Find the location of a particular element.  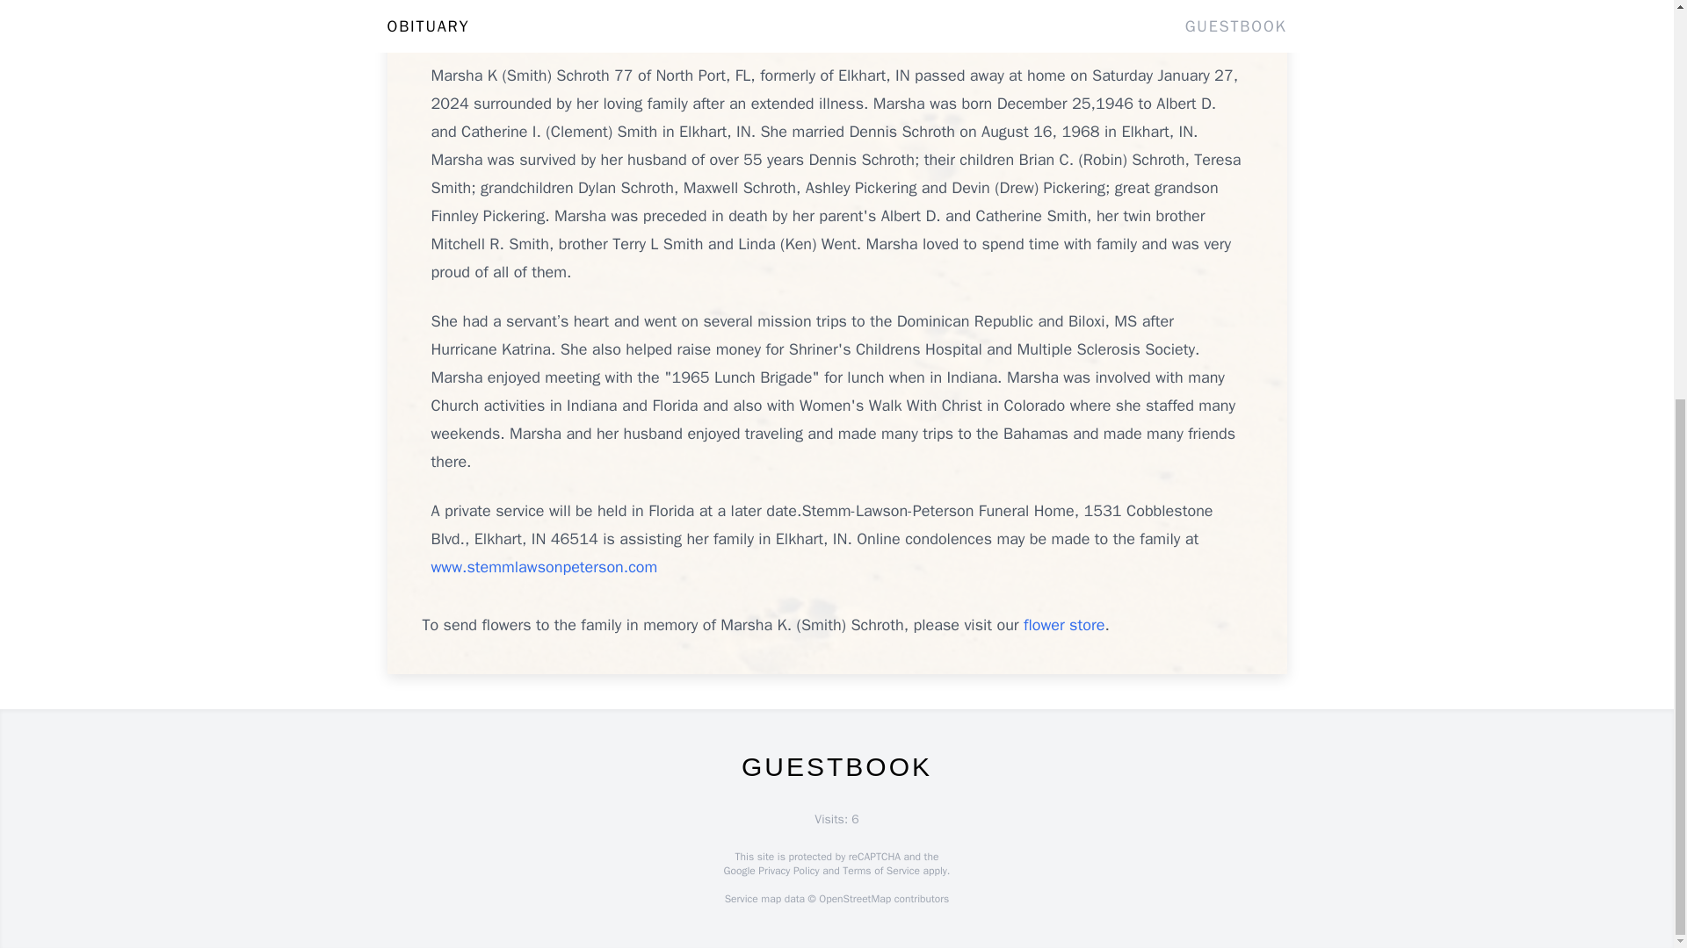

OpenStreetMap is located at coordinates (854, 899).